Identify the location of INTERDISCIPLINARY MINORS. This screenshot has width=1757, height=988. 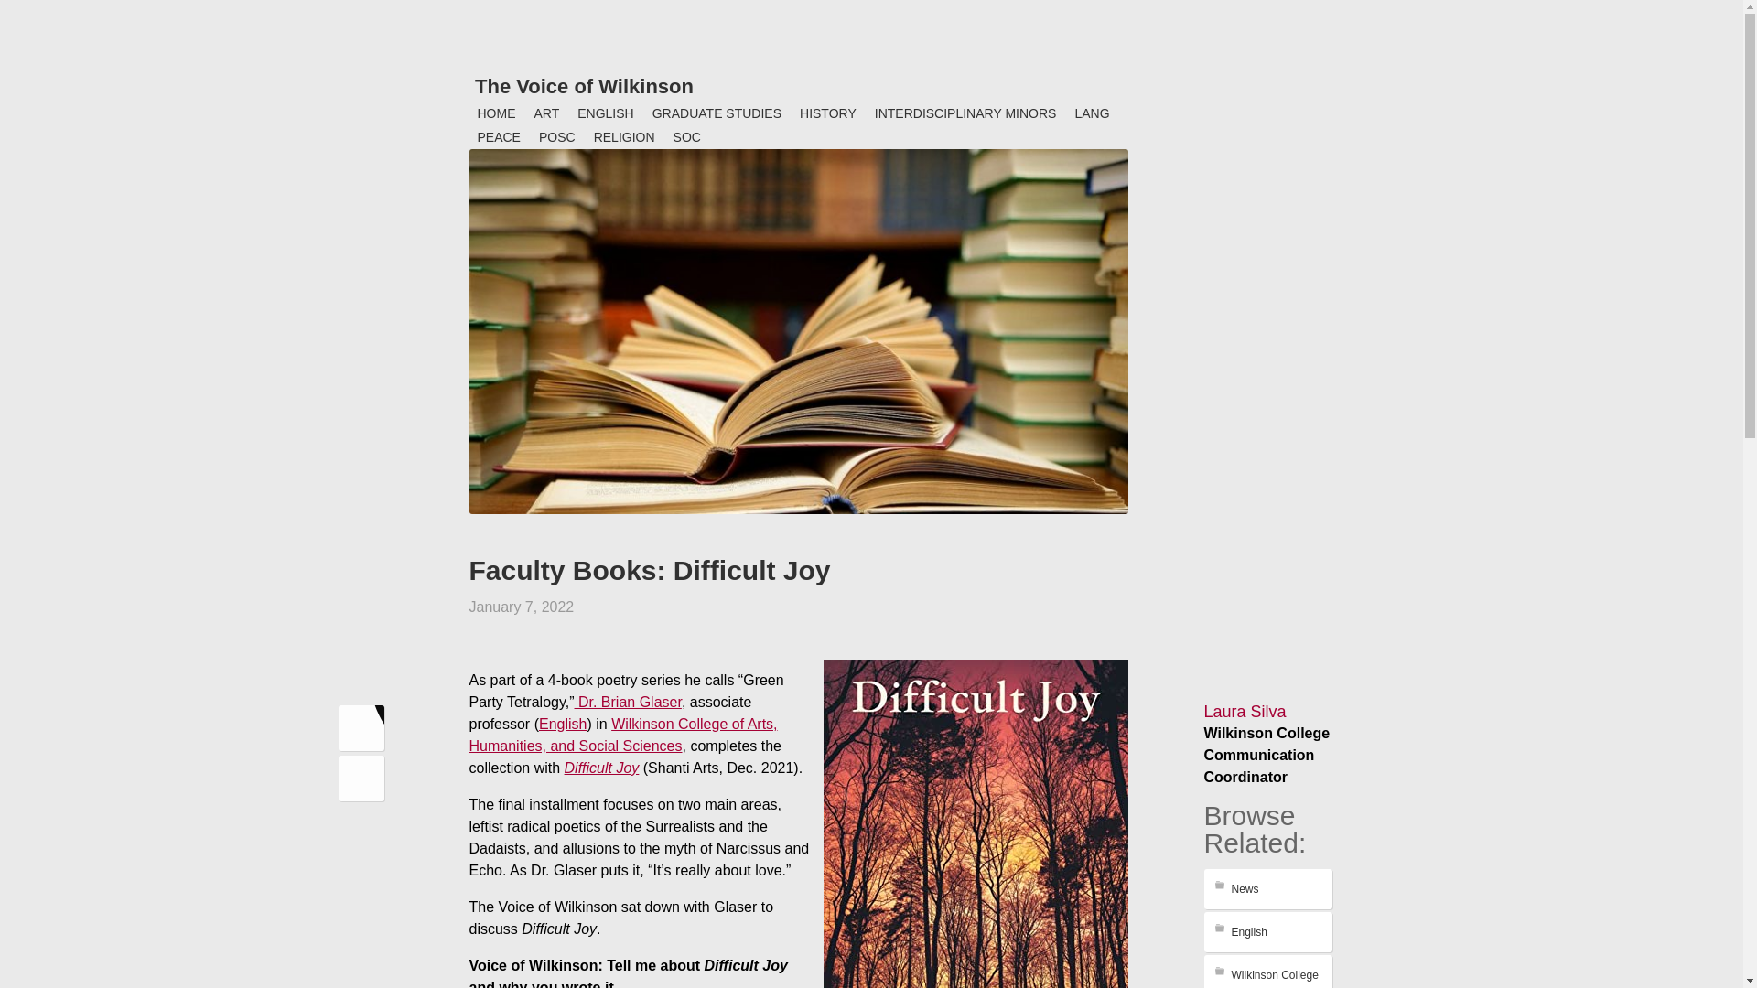
(966, 113).